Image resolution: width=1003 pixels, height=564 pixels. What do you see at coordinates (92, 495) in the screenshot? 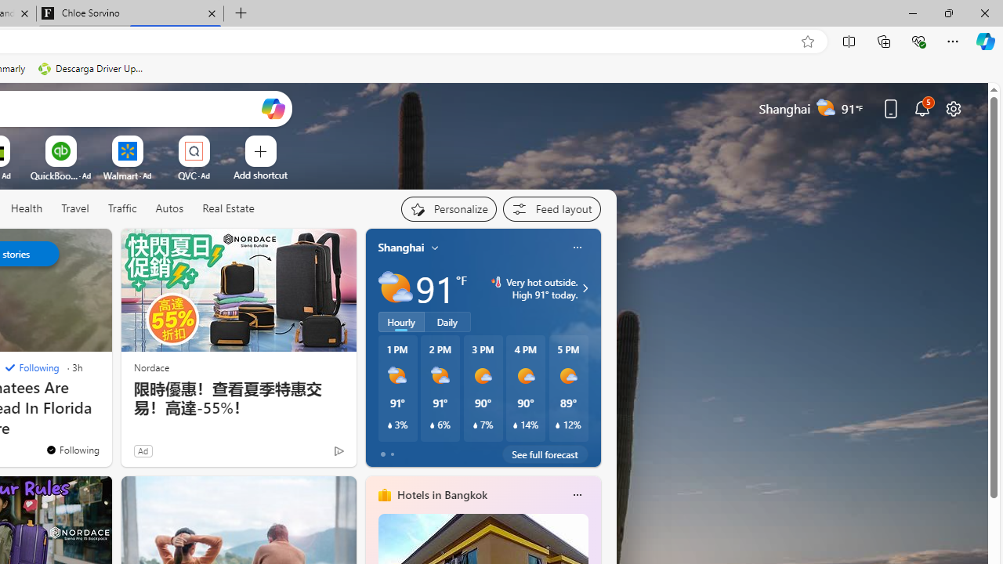
I see `See more` at bounding box center [92, 495].